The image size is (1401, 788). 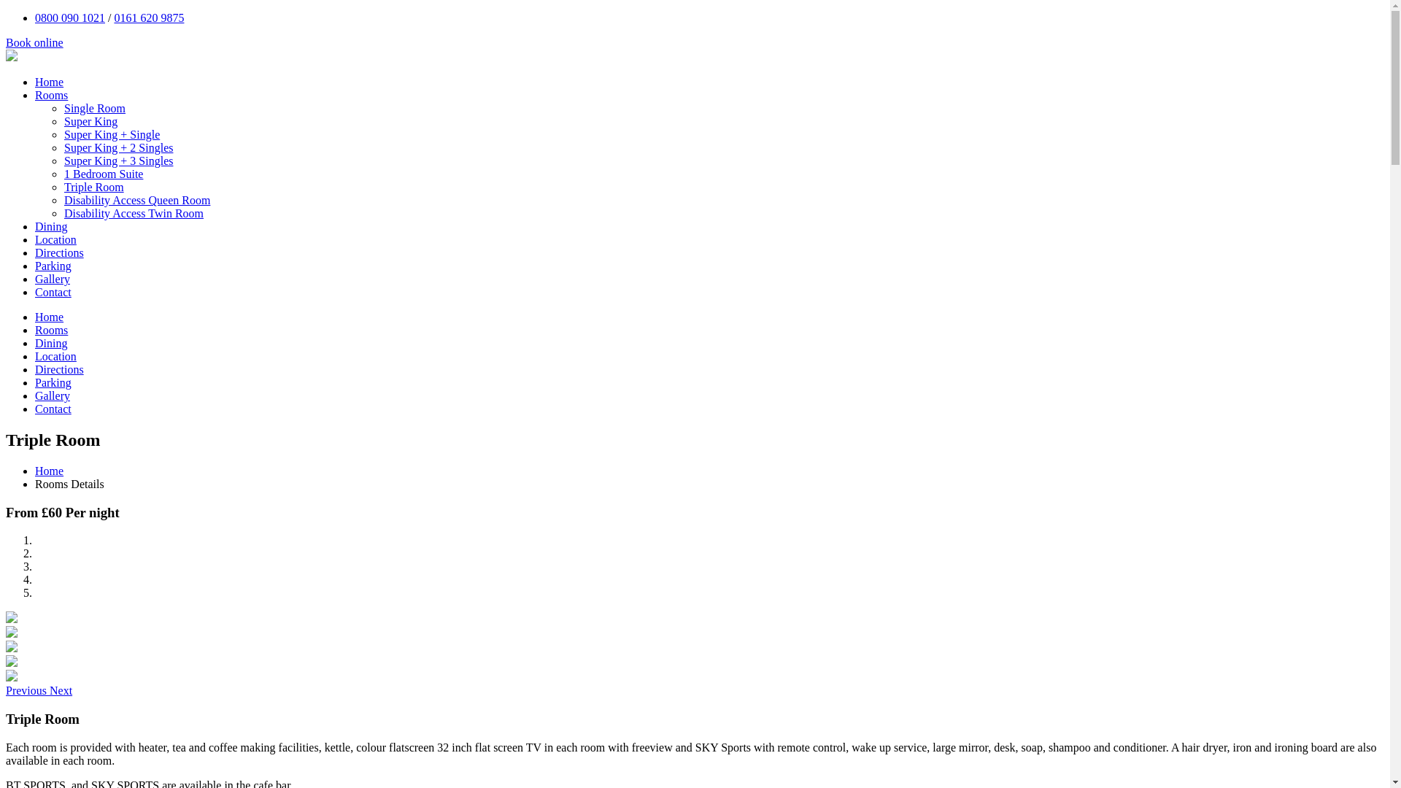 What do you see at coordinates (50, 317) in the screenshot?
I see `Home` at bounding box center [50, 317].